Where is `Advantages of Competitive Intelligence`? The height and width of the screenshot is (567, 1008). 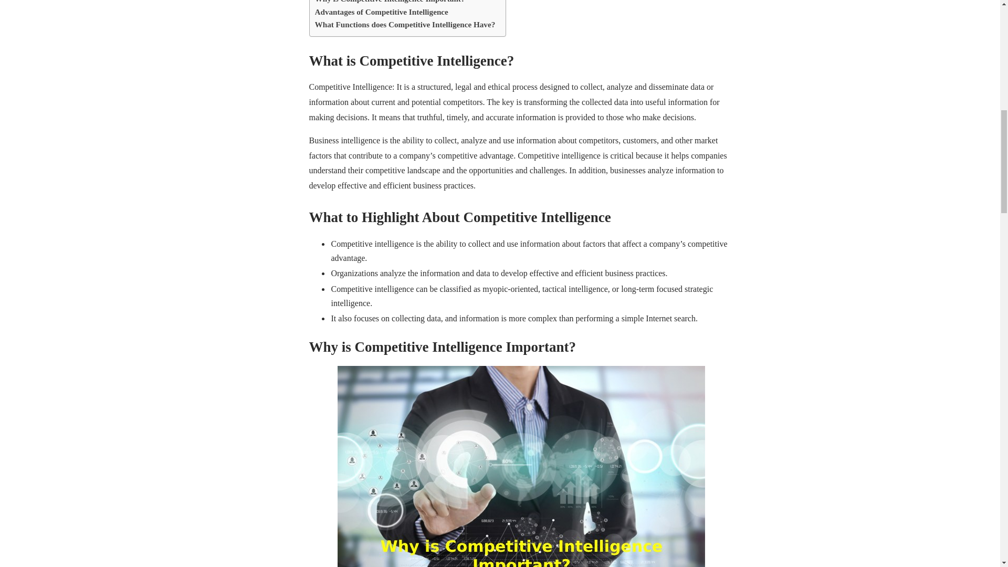 Advantages of Competitive Intelligence is located at coordinates (381, 12).